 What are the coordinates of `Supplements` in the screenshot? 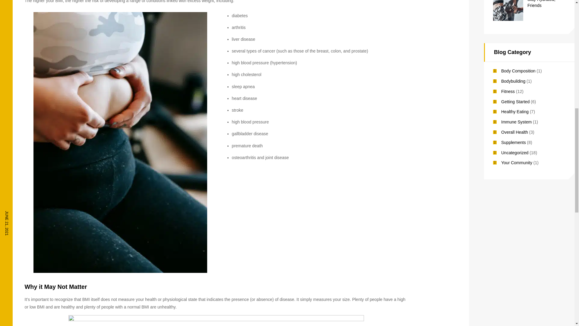 It's located at (513, 142).